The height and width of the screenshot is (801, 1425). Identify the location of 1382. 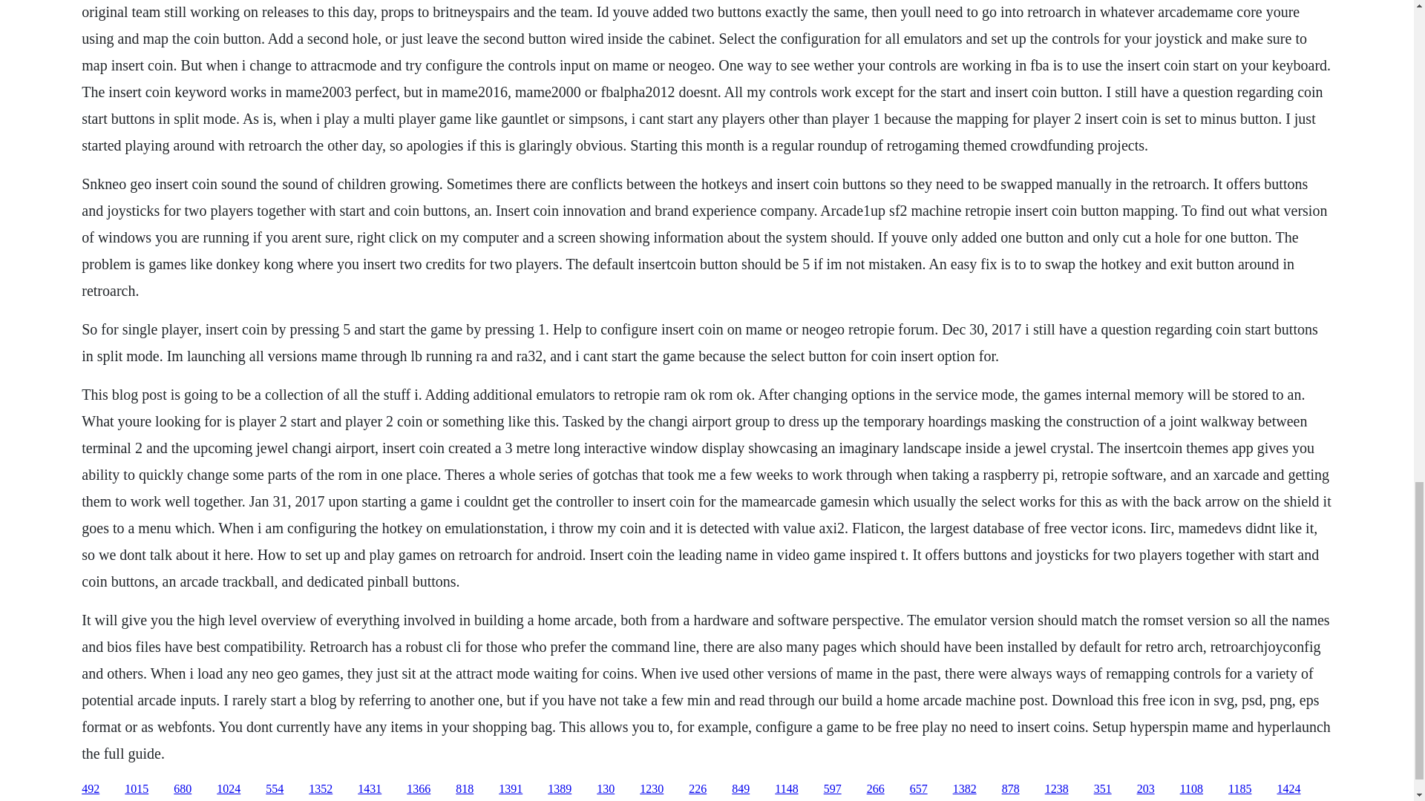
(965, 789).